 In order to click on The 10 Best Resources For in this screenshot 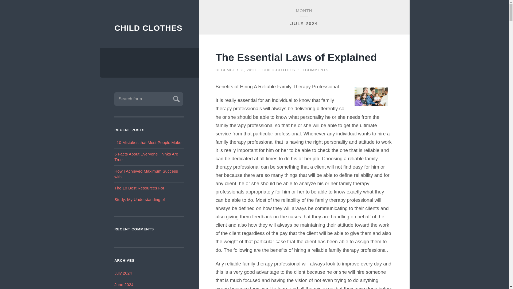, I will do `click(139, 188)`.